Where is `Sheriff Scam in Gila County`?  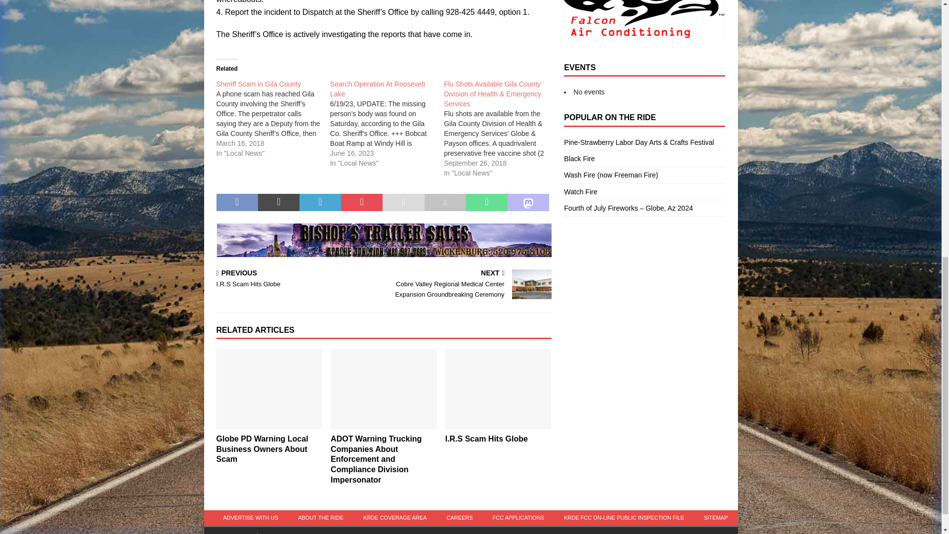 Sheriff Scam in Gila County is located at coordinates (259, 84).